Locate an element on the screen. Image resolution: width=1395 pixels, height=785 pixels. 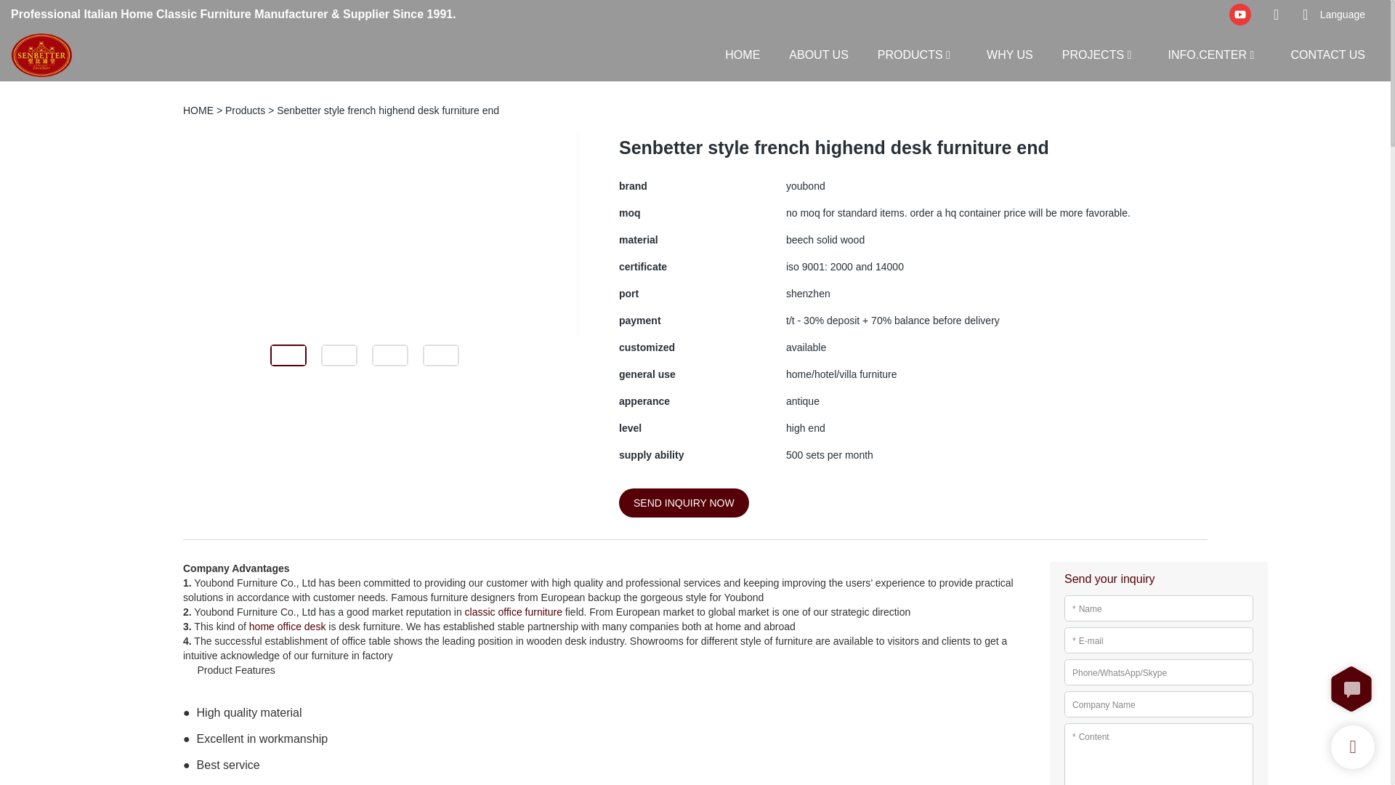
PROJECTS is located at coordinates (1093, 54).